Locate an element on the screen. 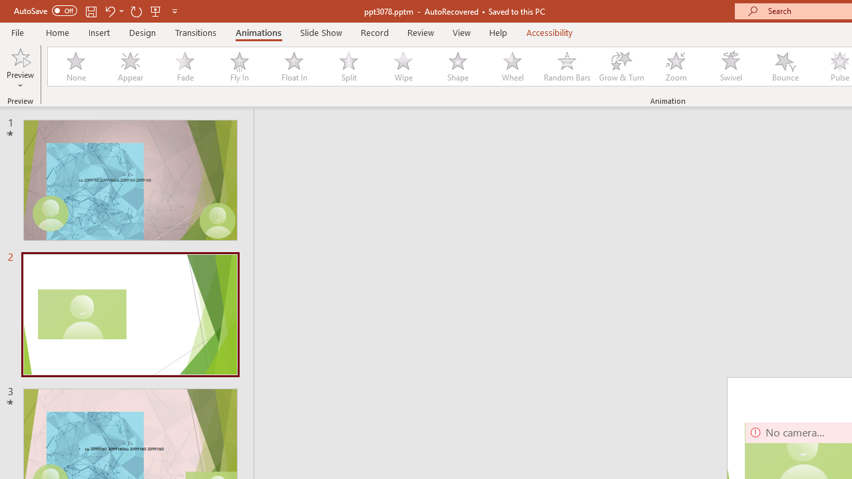  Customize Quick Access Toolbar is located at coordinates (174, 11).